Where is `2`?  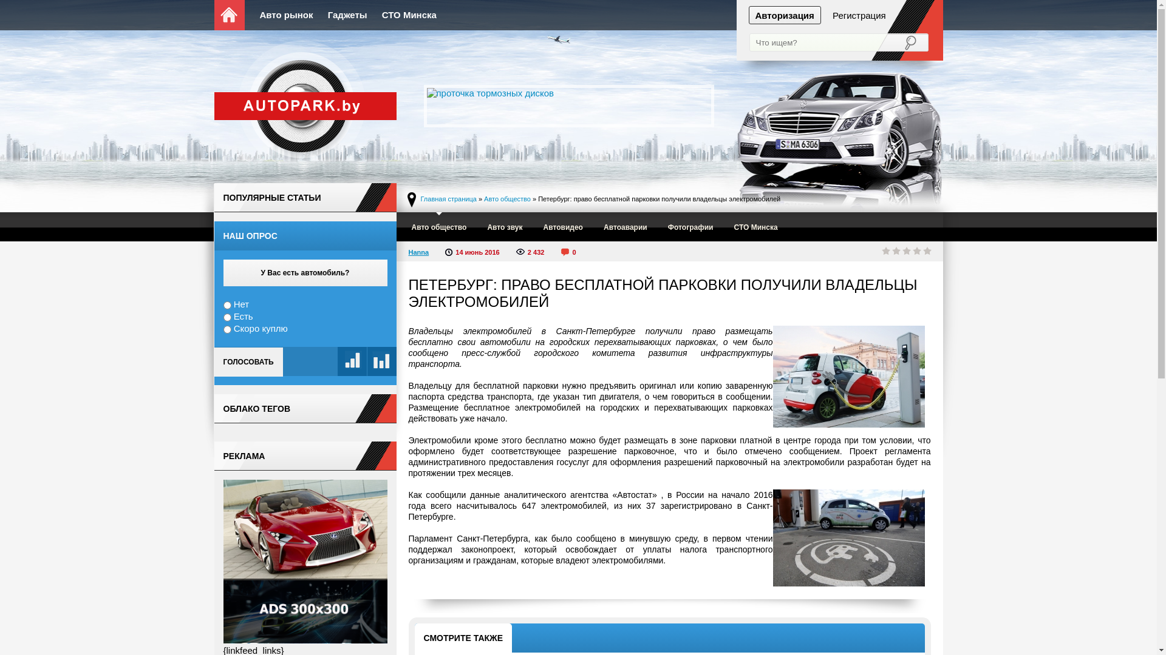
2 is located at coordinates (897, 251).